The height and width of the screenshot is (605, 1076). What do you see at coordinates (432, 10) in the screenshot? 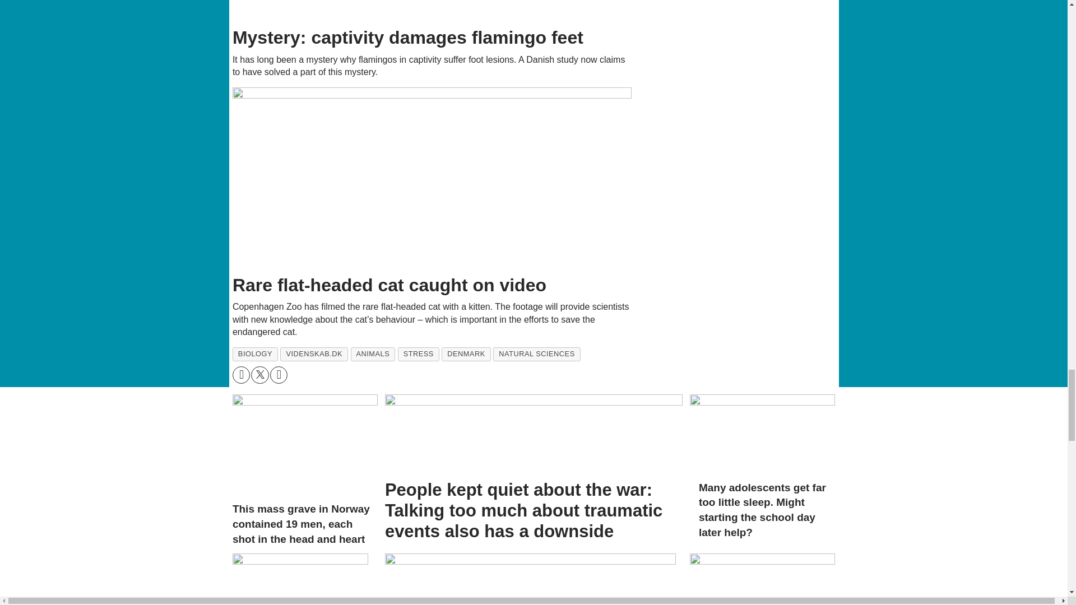
I see `Mystery: captivity damages flamingo feet` at bounding box center [432, 10].